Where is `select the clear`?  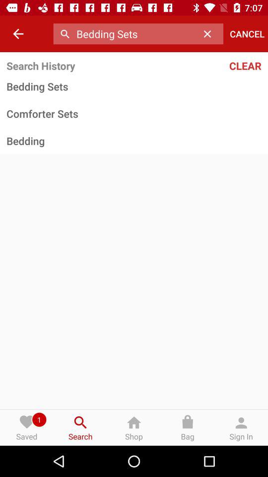 select the clear is located at coordinates (223, 66).